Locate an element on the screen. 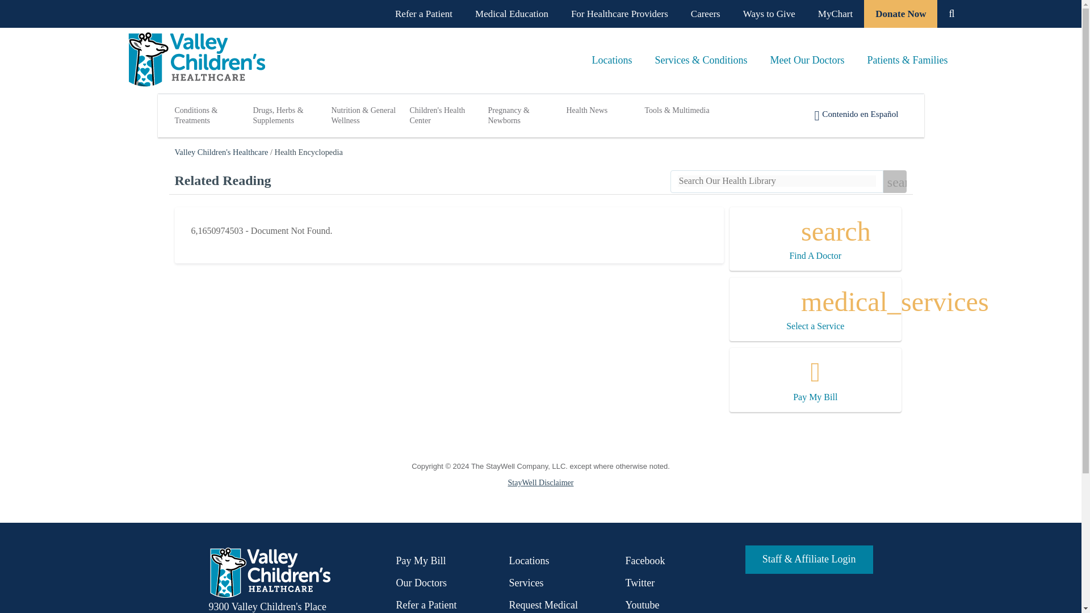  Medical Education is located at coordinates (512, 14).